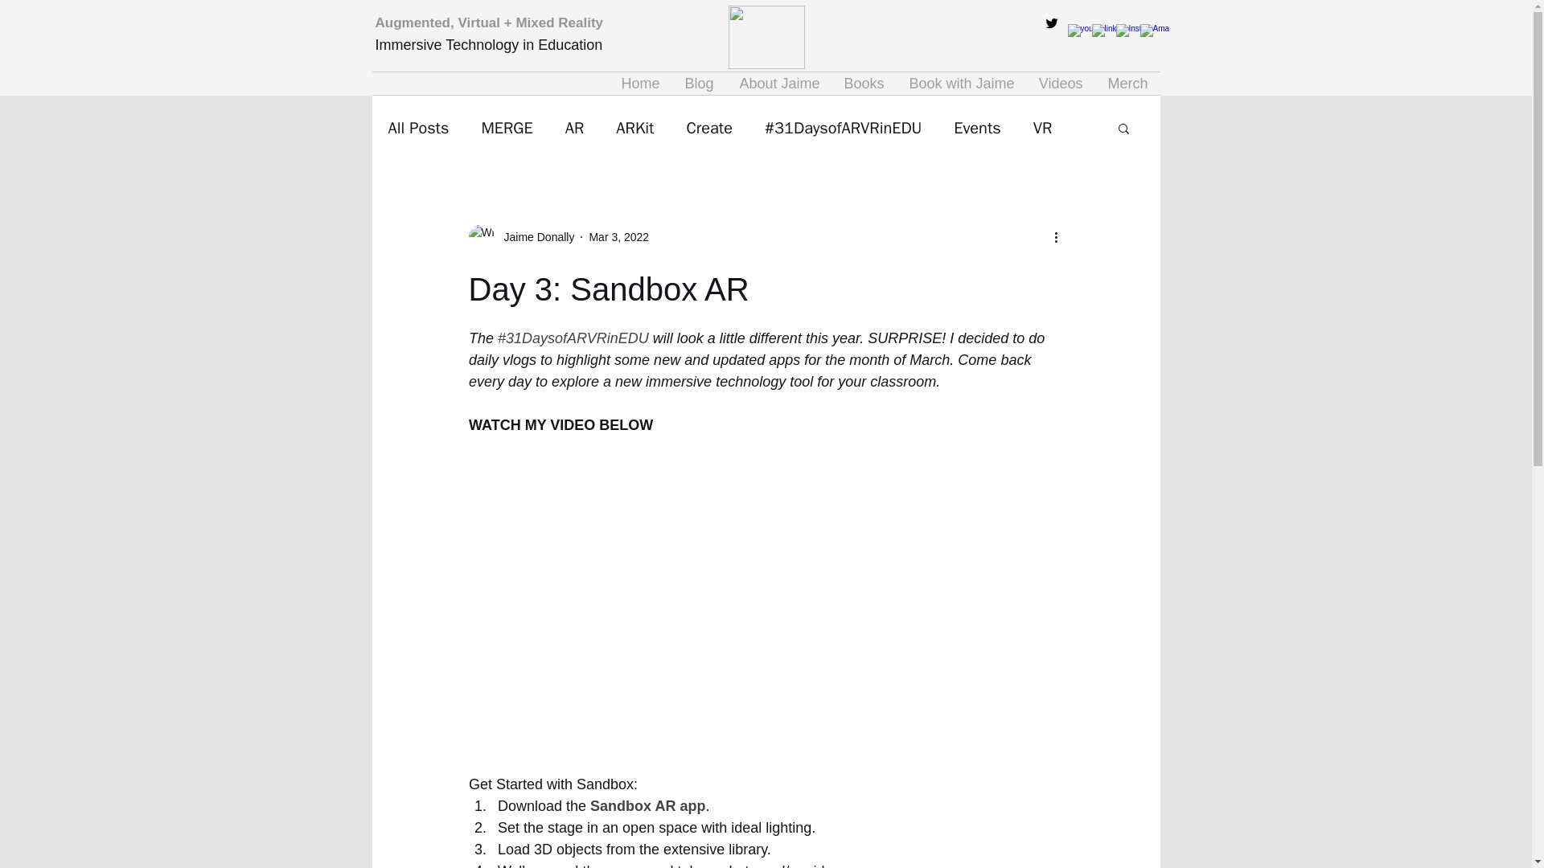 This screenshot has width=1544, height=868. Describe the element at coordinates (1060, 83) in the screenshot. I see `Videos` at that location.